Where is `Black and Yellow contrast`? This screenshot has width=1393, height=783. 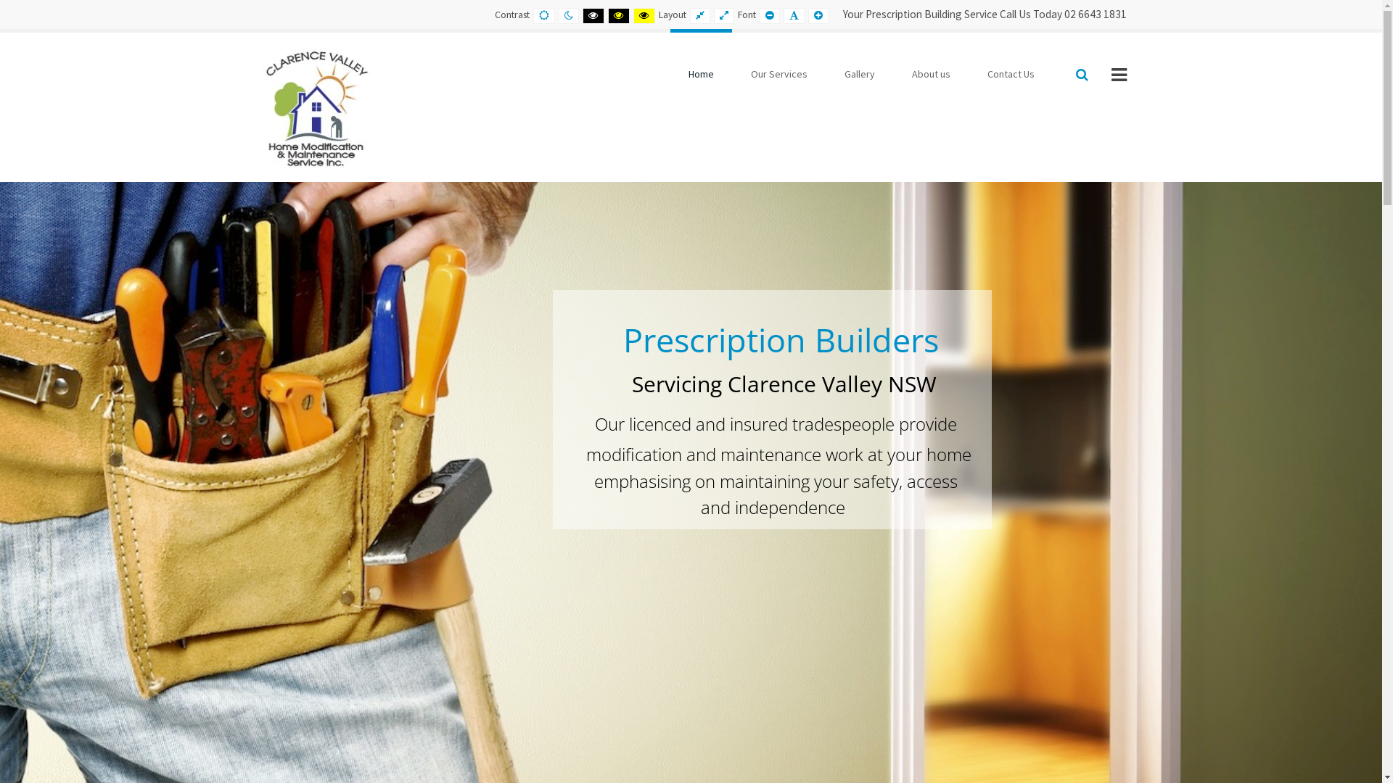 Black and Yellow contrast is located at coordinates (619, 16).